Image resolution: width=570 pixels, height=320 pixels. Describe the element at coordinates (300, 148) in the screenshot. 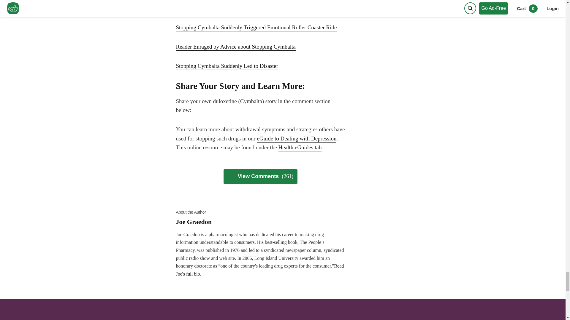

I see `Health eGuides tab` at that location.